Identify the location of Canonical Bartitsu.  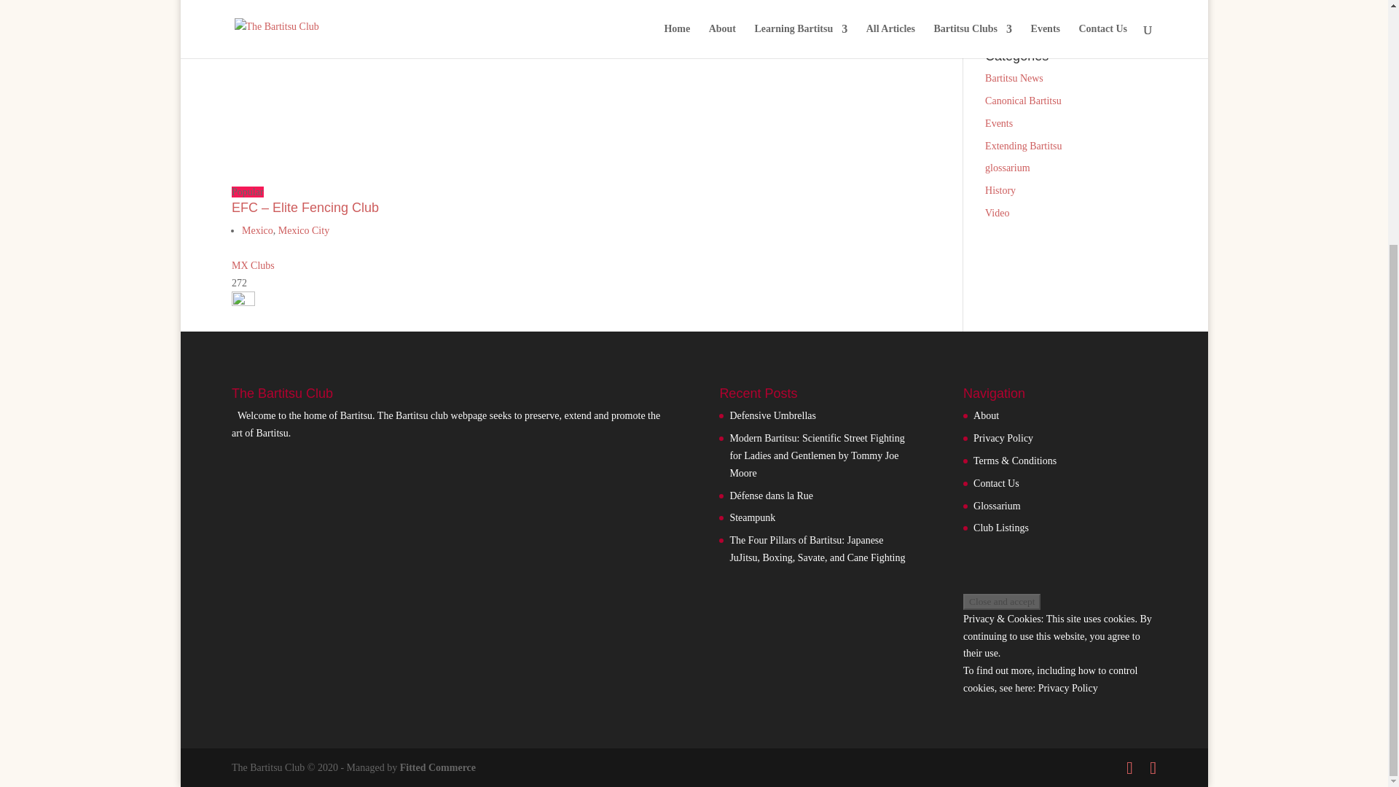
(1023, 101).